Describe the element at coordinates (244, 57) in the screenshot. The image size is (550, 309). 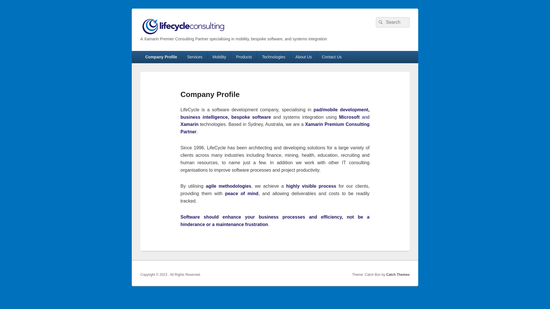
I see `Products` at that location.